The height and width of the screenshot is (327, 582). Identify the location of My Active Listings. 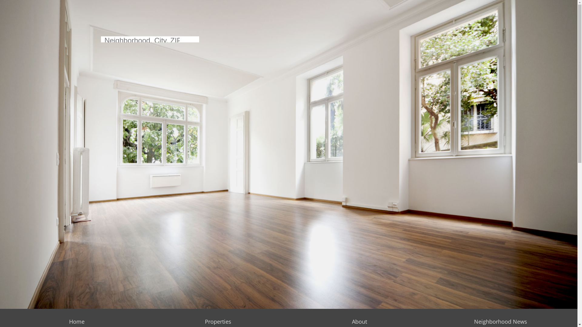
(316, 58).